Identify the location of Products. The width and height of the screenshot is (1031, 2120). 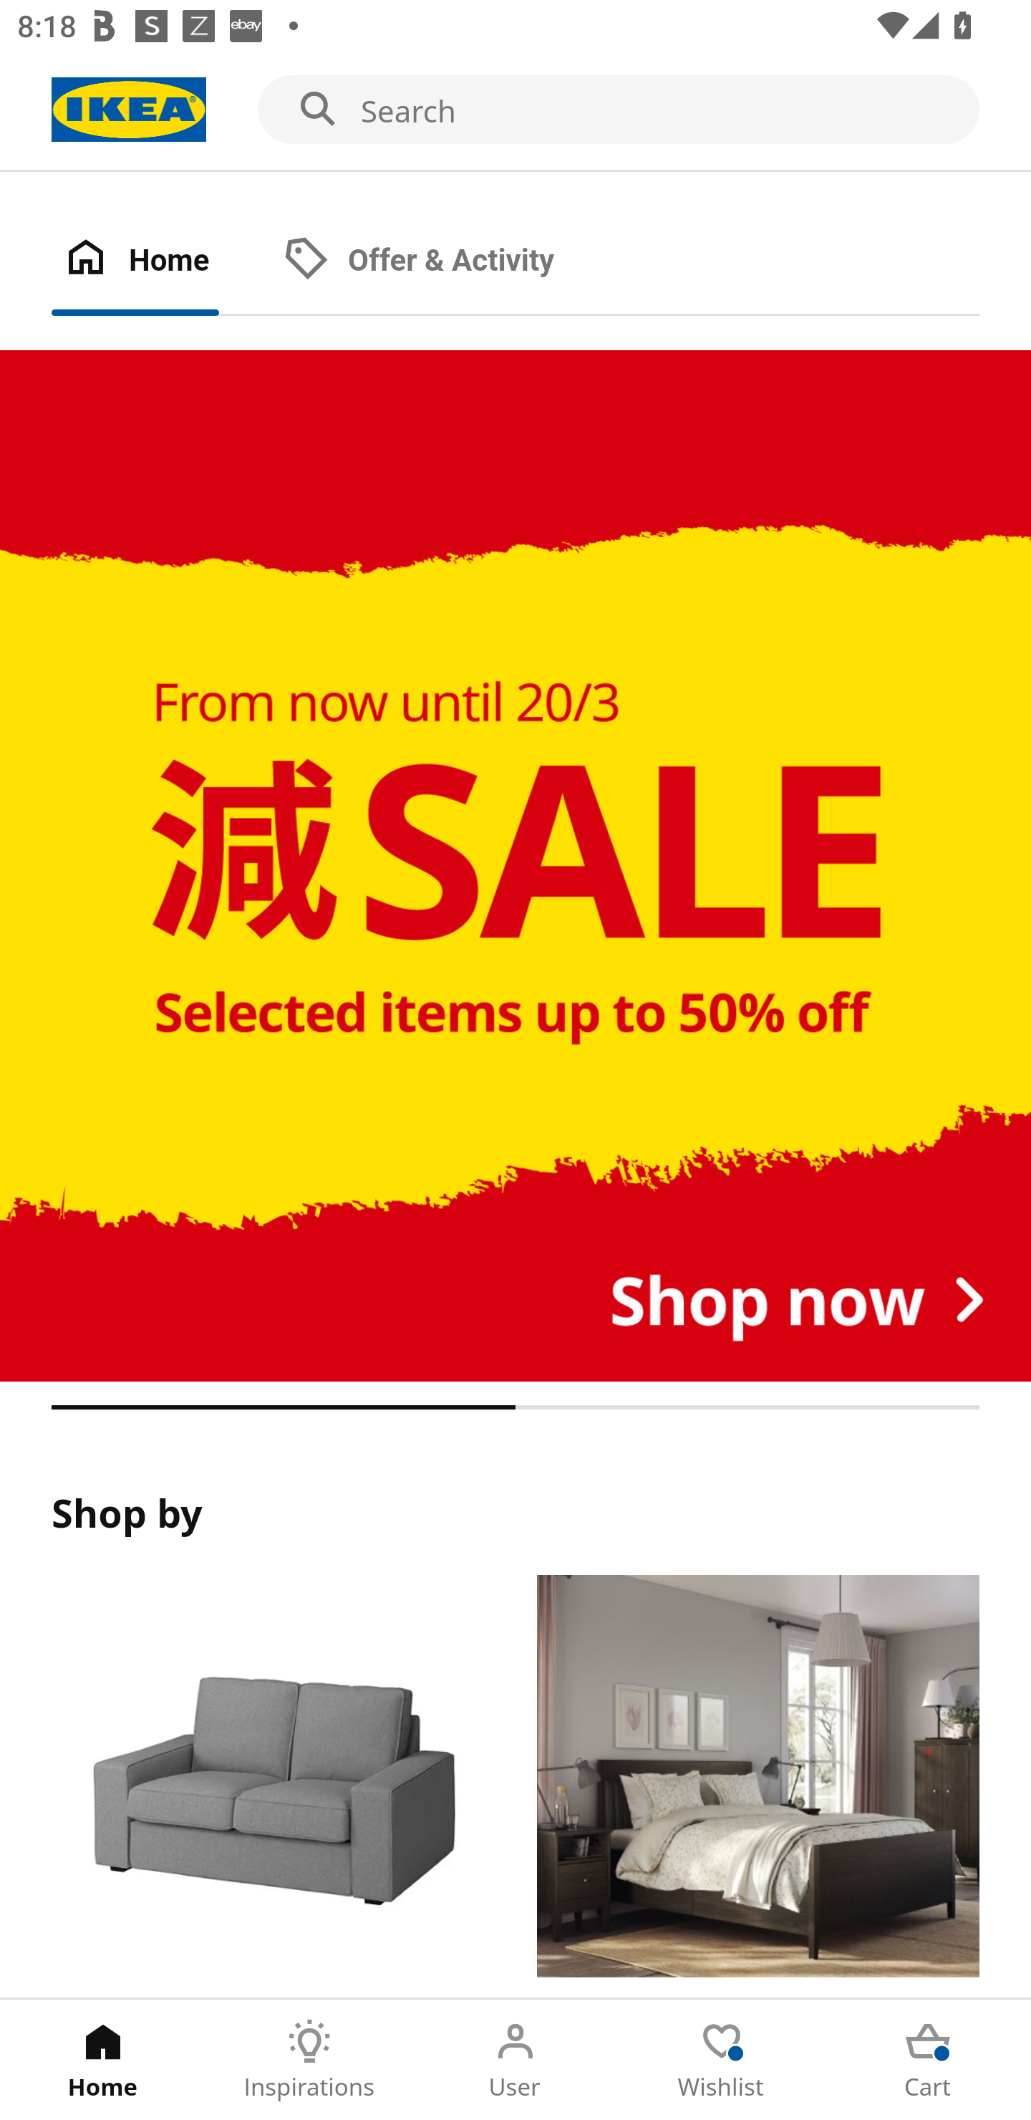
(272, 1786).